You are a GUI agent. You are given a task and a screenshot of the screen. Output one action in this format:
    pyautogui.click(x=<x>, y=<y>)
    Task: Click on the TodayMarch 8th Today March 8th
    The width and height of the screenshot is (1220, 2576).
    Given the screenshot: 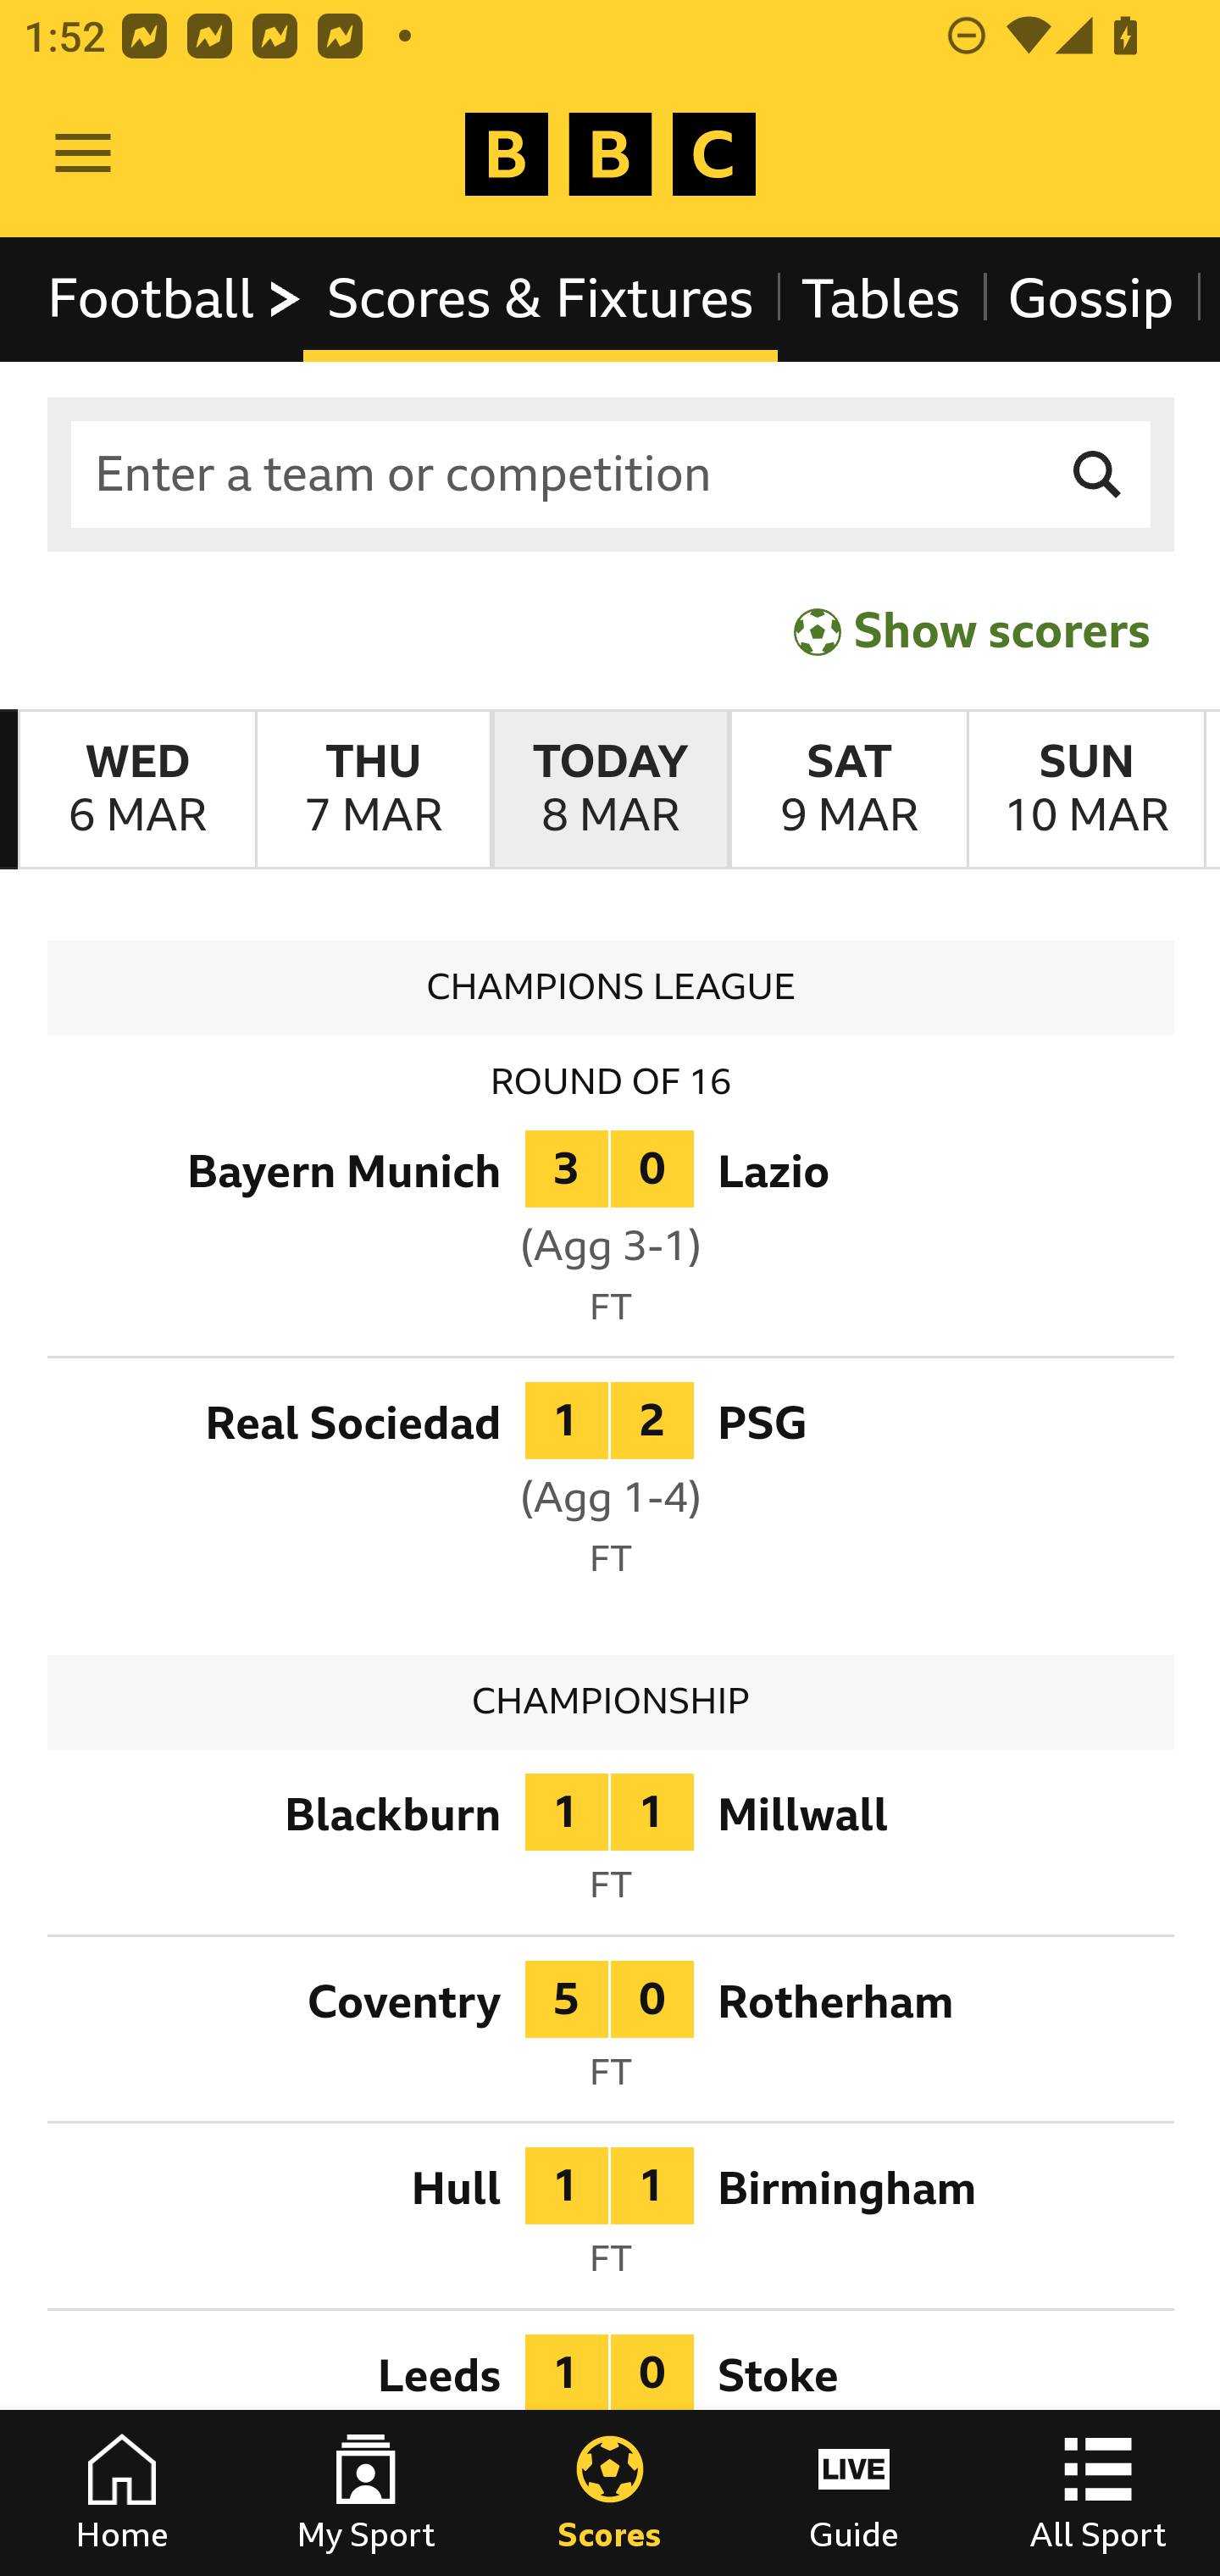 What is the action you would take?
    pyautogui.click(x=610, y=790)
    